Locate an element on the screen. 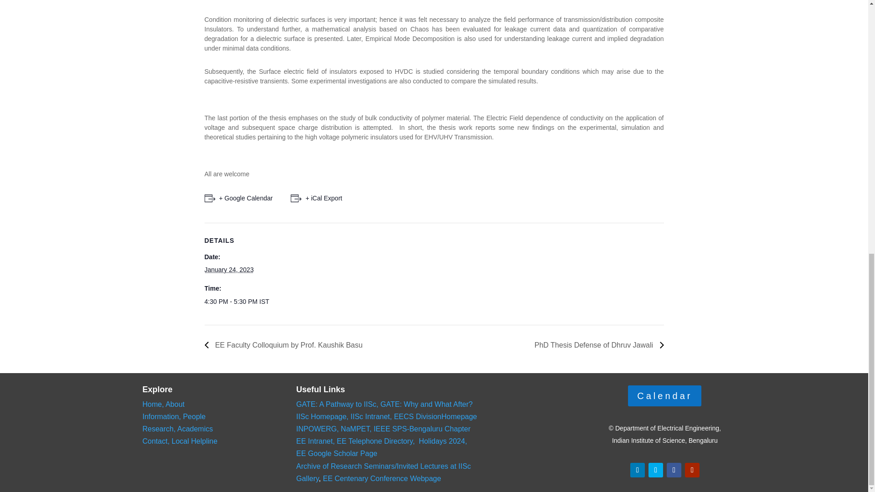 This screenshot has height=492, width=875. Follow on Twitter is located at coordinates (655, 470).